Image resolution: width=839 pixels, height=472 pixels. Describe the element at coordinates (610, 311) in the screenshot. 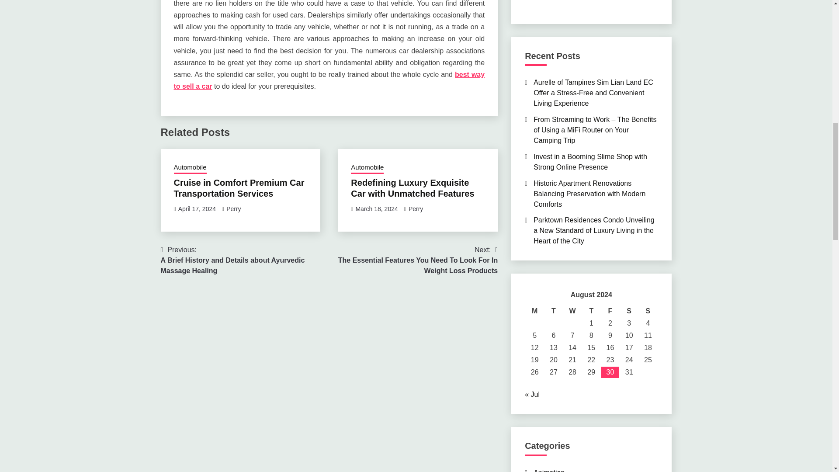

I see `Friday` at that location.